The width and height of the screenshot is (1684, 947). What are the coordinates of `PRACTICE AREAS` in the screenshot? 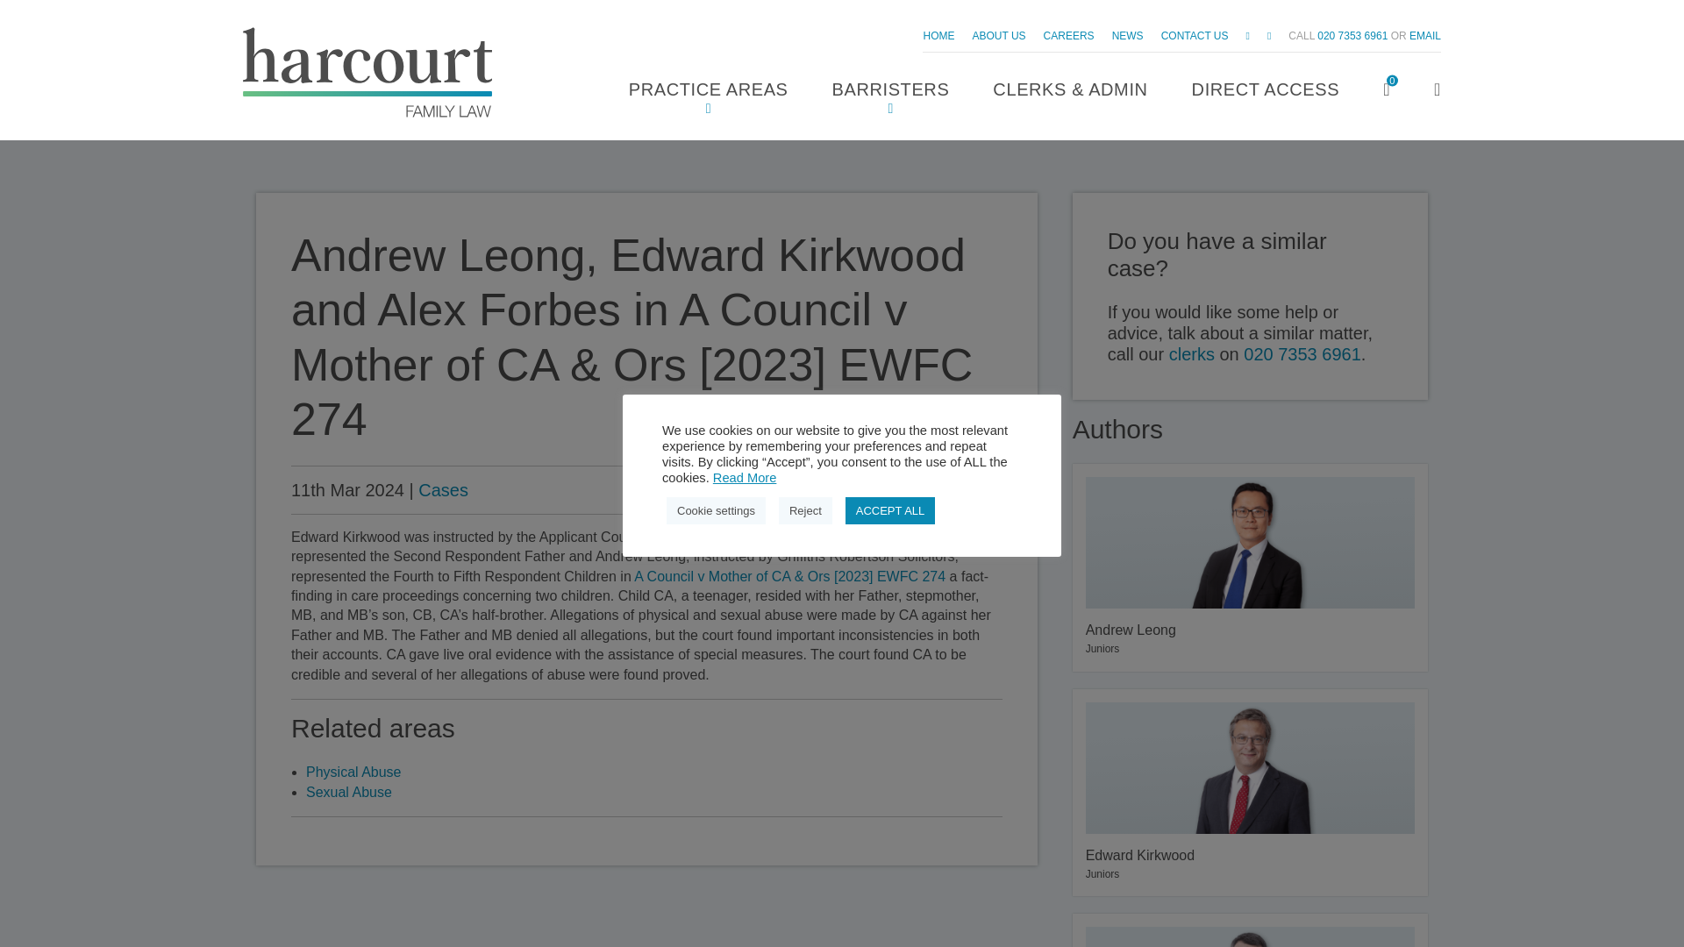 It's located at (890, 91).